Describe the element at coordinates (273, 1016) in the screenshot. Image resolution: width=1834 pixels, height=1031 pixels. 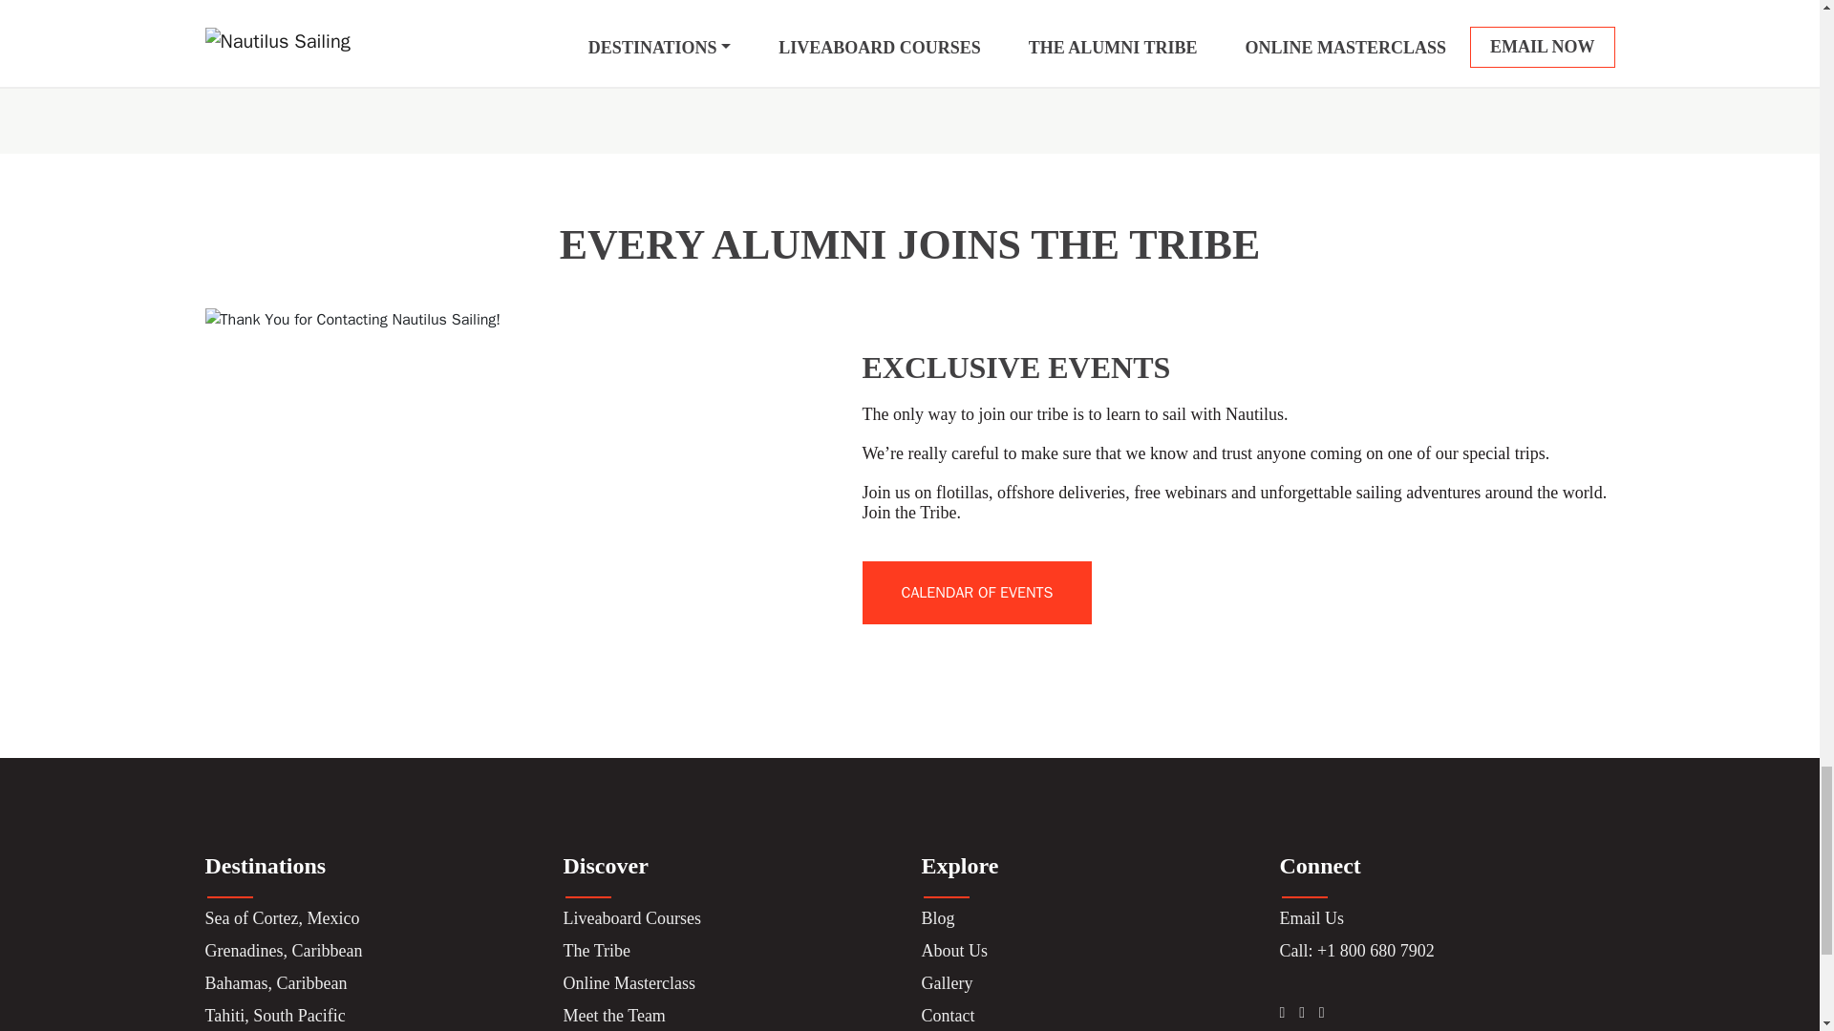
I see `Tahiti, South Pacific` at that location.